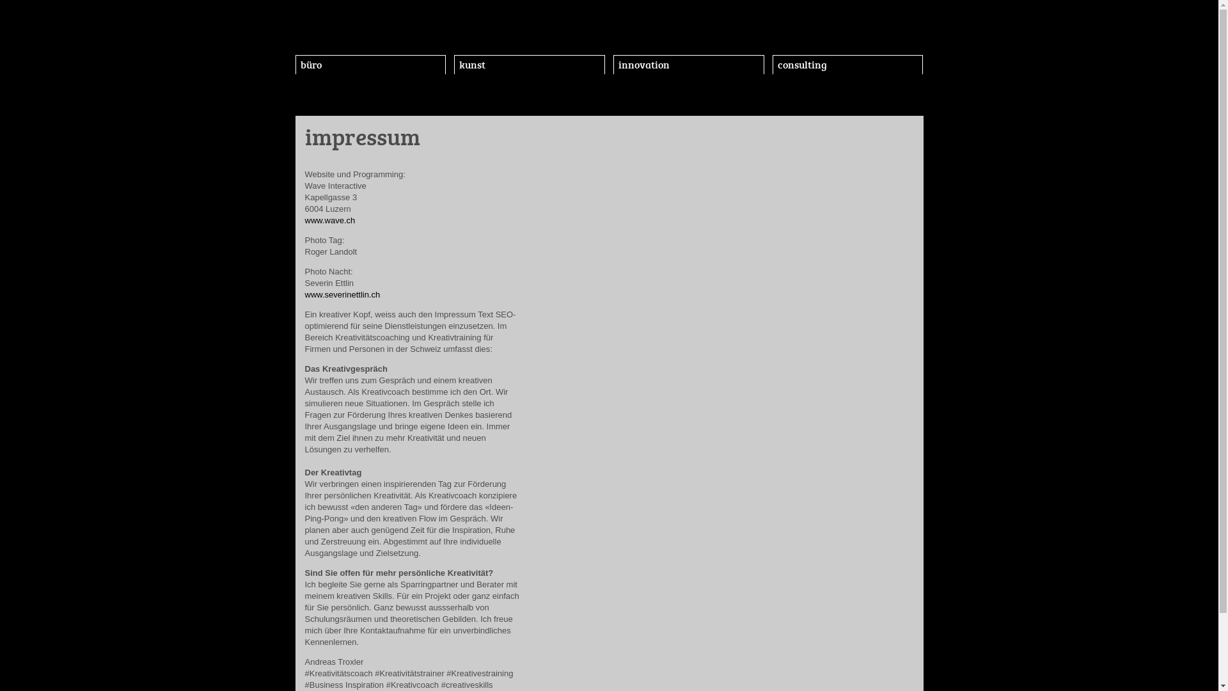  What do you see at coordinates (689, 65) in the screenshot?
I see `innovation` at bounding box center [689, 65].